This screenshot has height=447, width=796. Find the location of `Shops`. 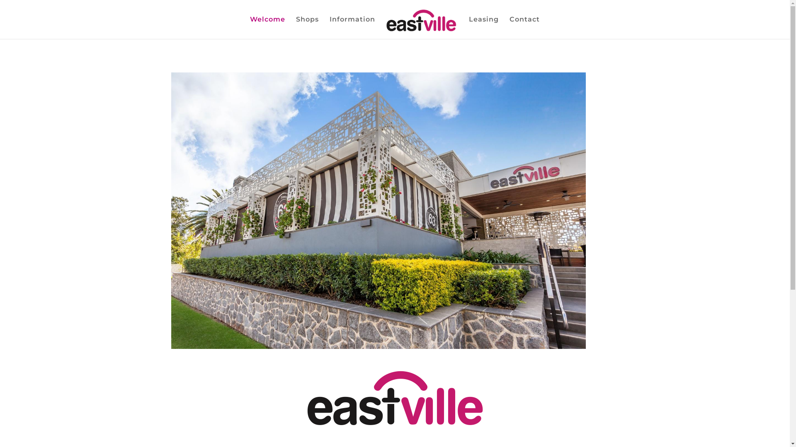

Shops is located at coordinates (308, 28).